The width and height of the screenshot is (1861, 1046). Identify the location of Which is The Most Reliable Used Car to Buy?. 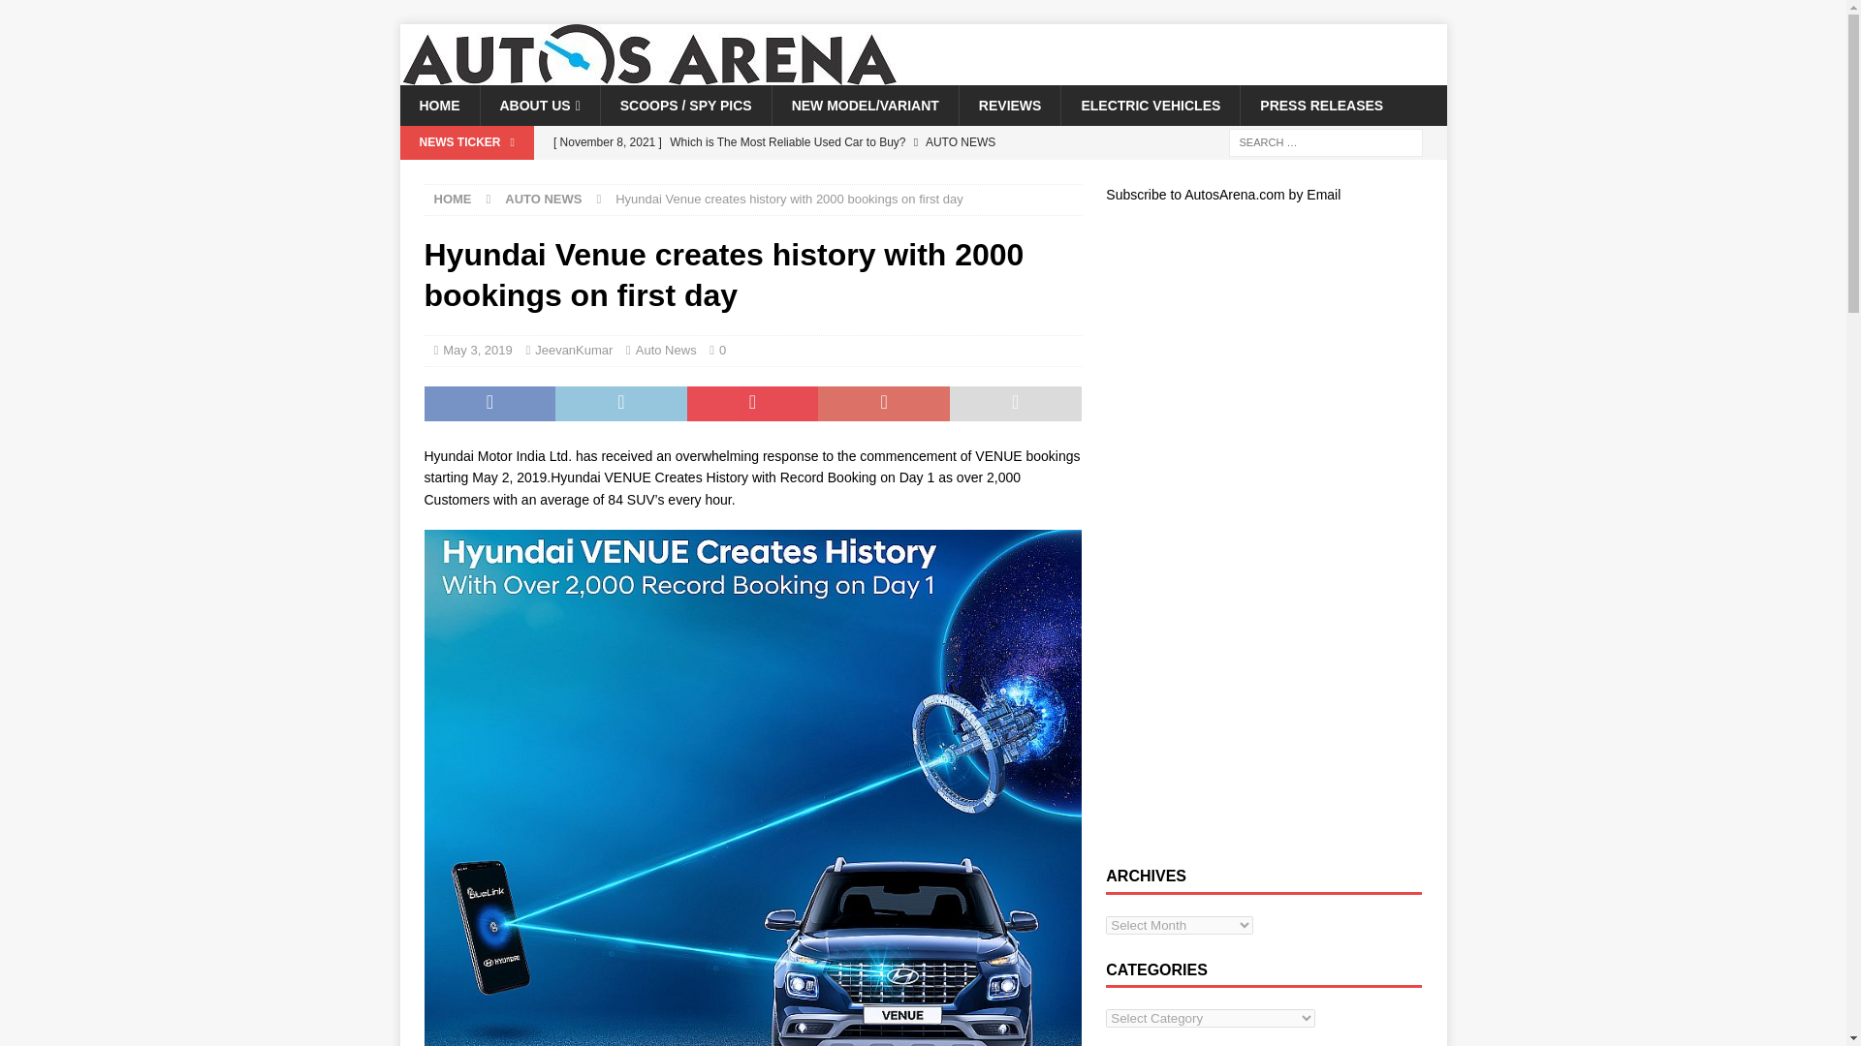
(811, 141).